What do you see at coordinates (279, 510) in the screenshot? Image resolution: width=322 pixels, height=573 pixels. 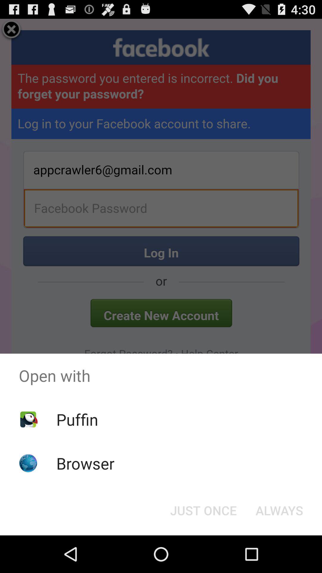 I see `launch item below open with item` at bounding box center [279, 510].